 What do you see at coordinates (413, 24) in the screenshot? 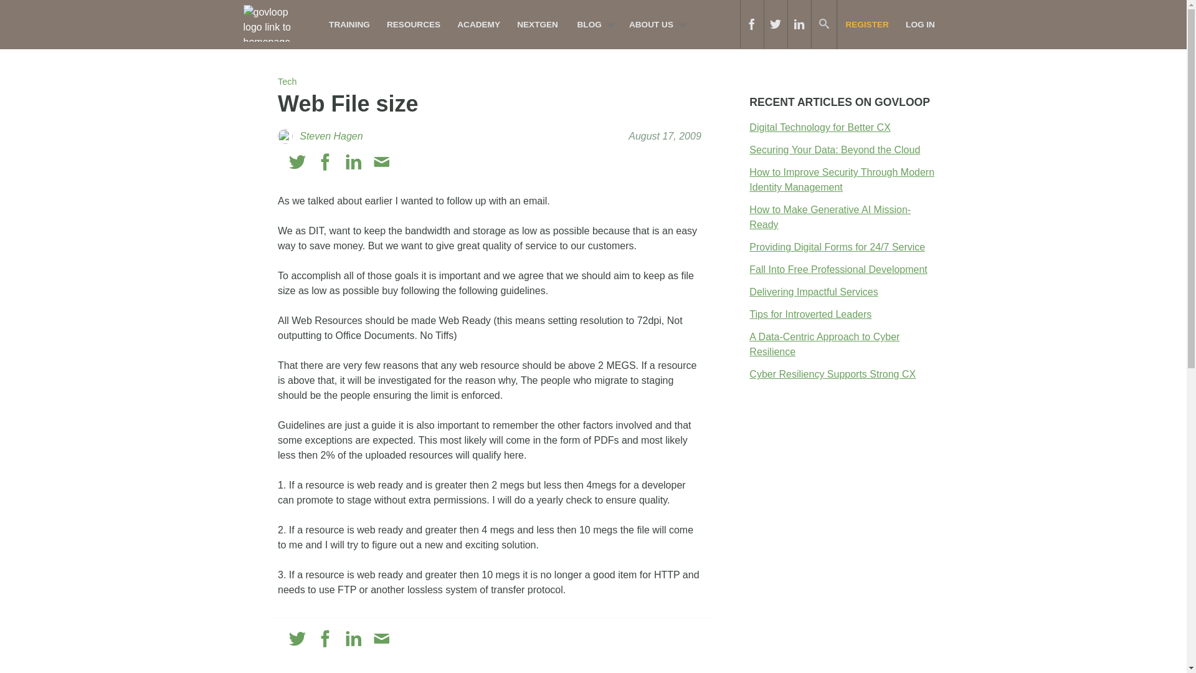
I see `RESOURCES` at bounding box center [413, 24].